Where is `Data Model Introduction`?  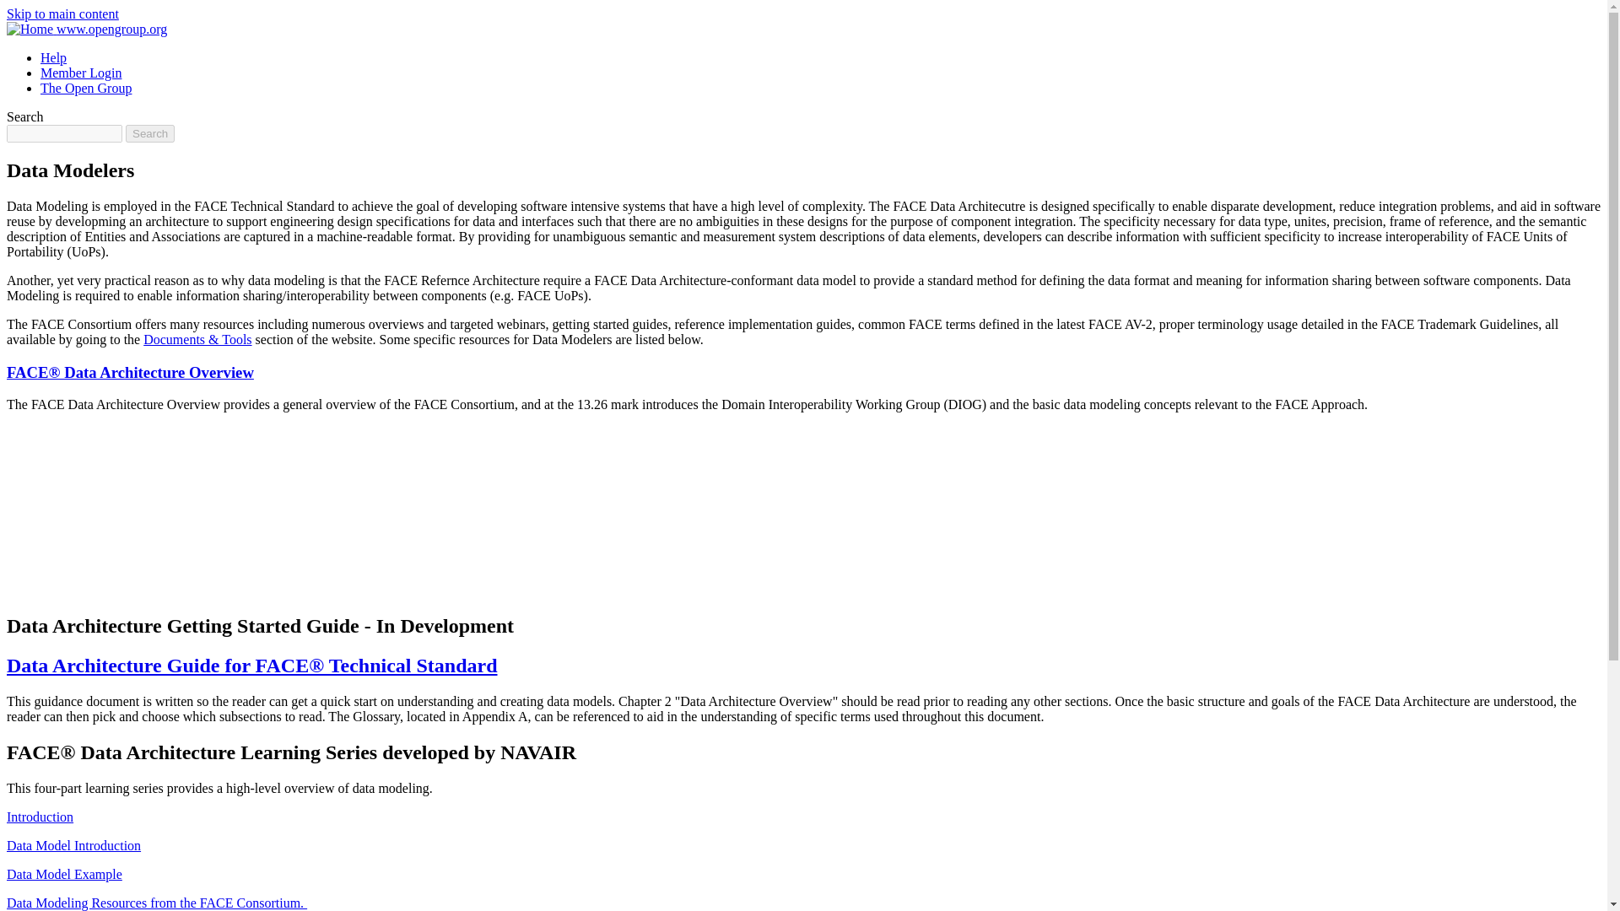
Data Model Introduction is located at coordinates (73, 845).